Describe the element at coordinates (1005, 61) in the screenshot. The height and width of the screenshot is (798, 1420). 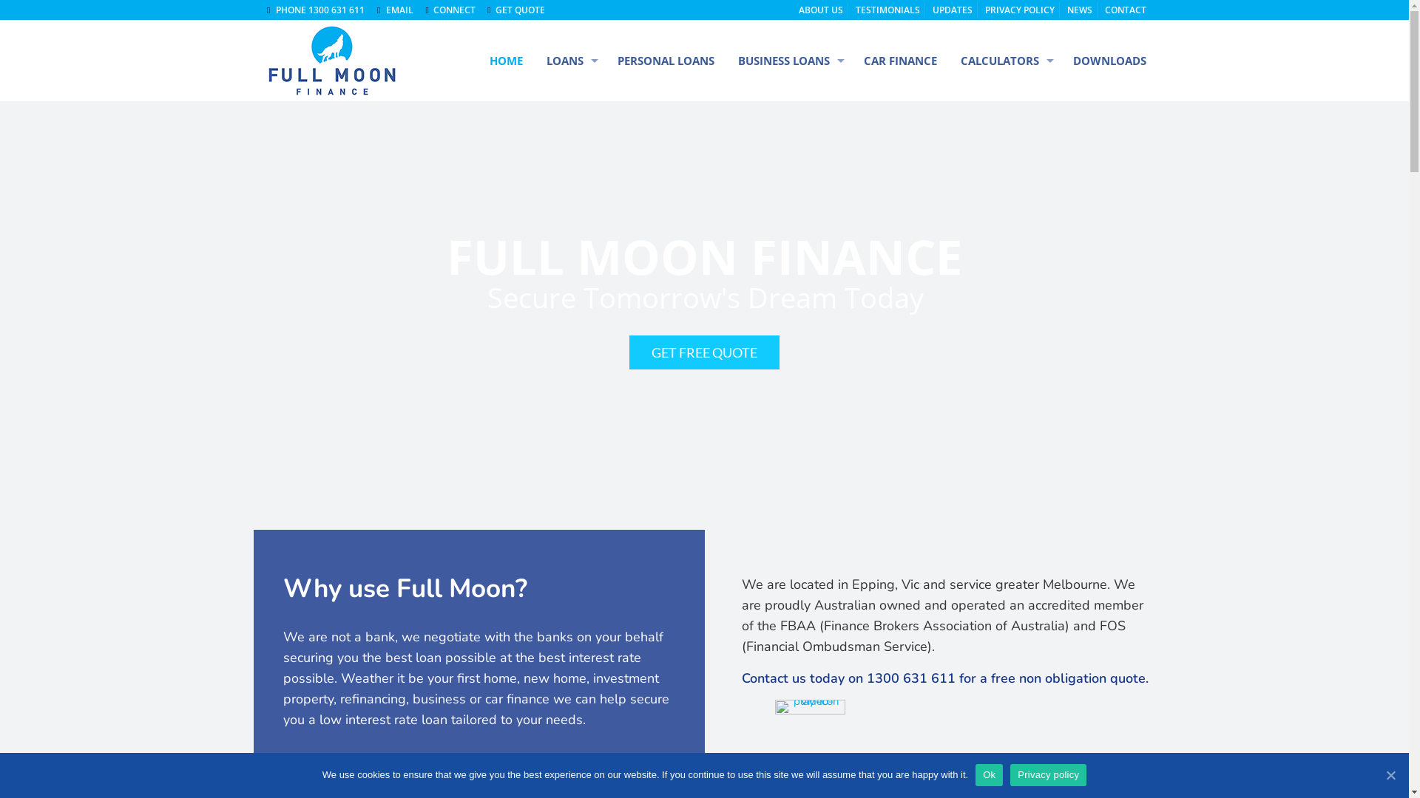
I see `CALCULATORS` at that location.